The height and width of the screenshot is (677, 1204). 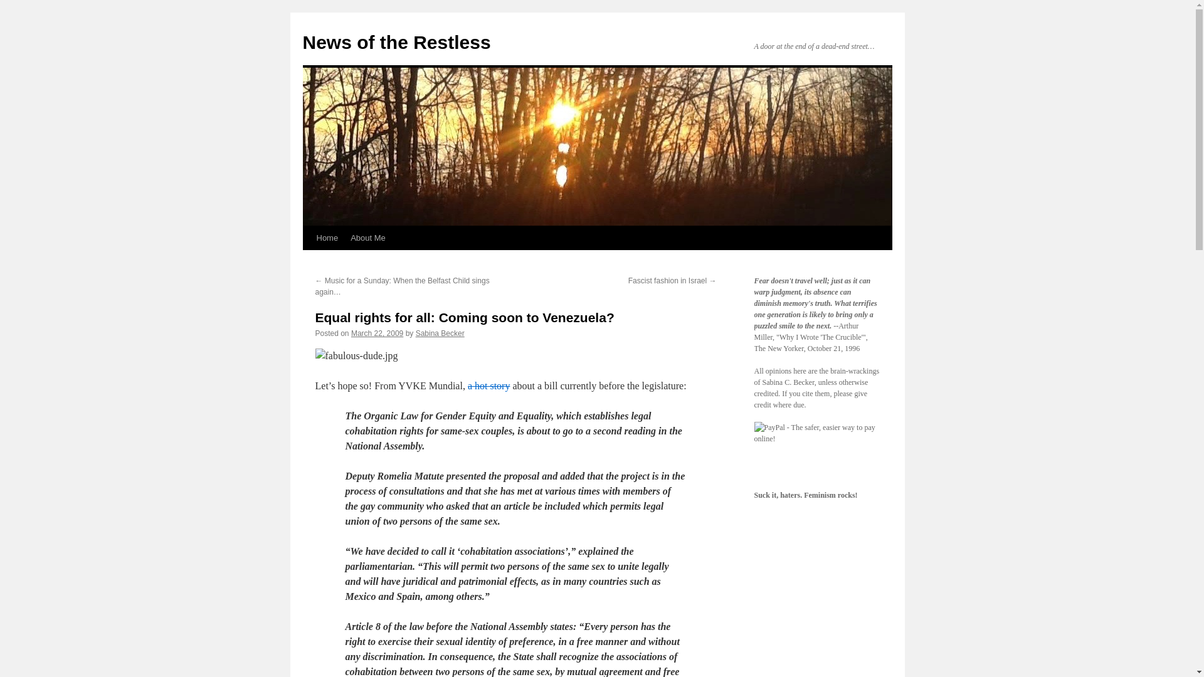 What do you see at coordinates (440, 333) in the screenshot?
I see `Sabina Becker` at bounding box center [440, 333].